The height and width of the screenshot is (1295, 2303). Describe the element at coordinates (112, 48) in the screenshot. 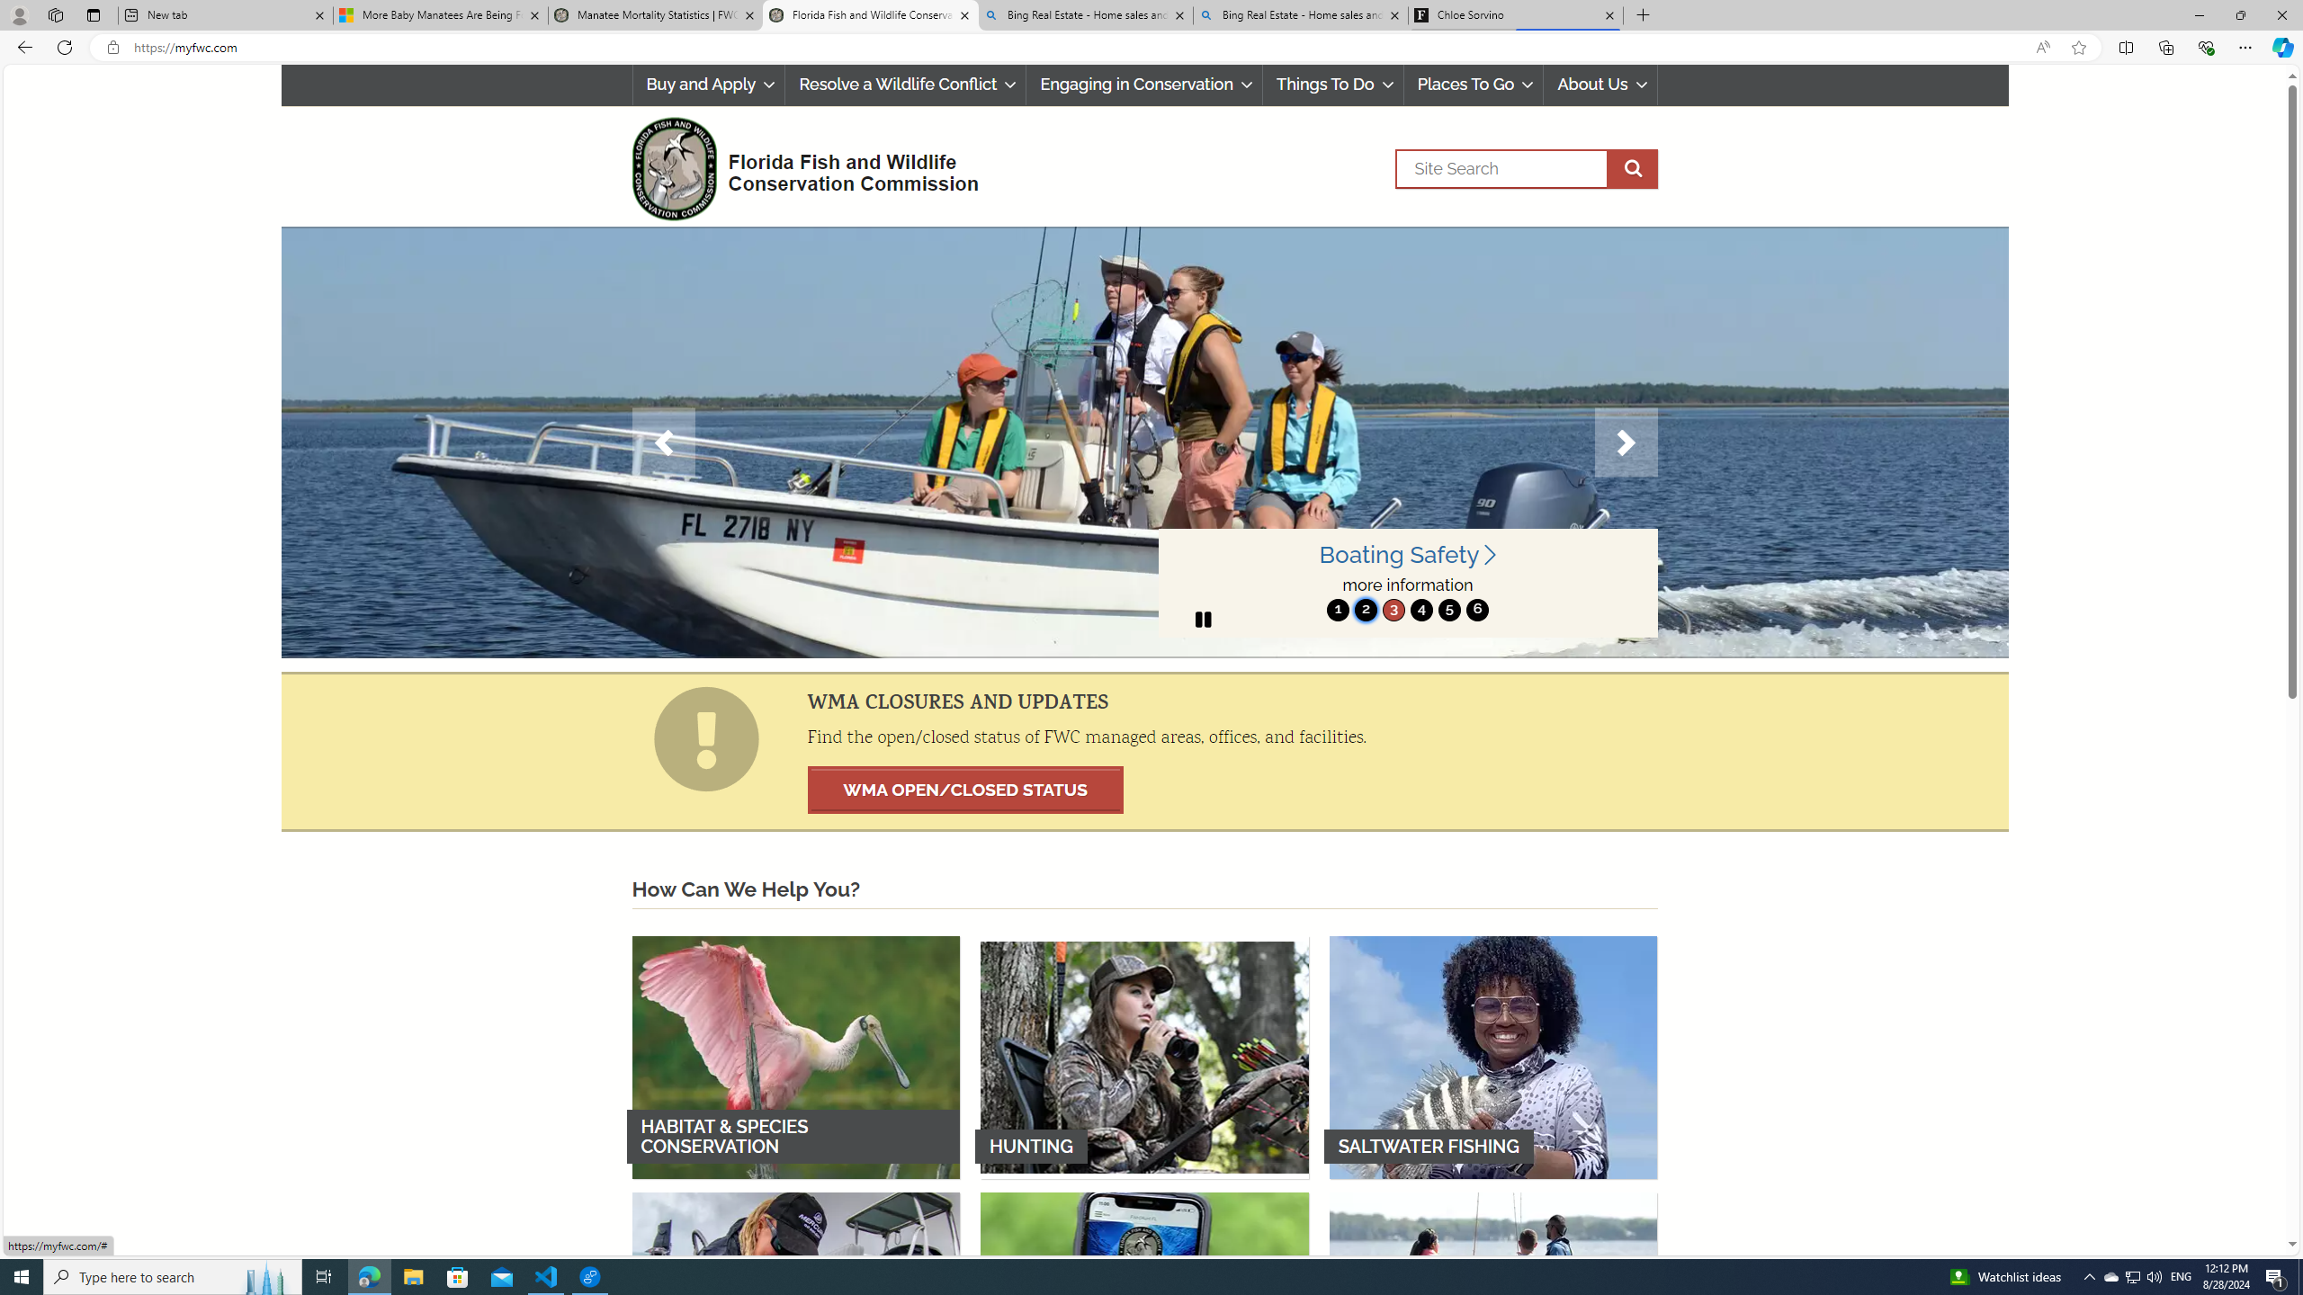

I see `View site information` at that location.